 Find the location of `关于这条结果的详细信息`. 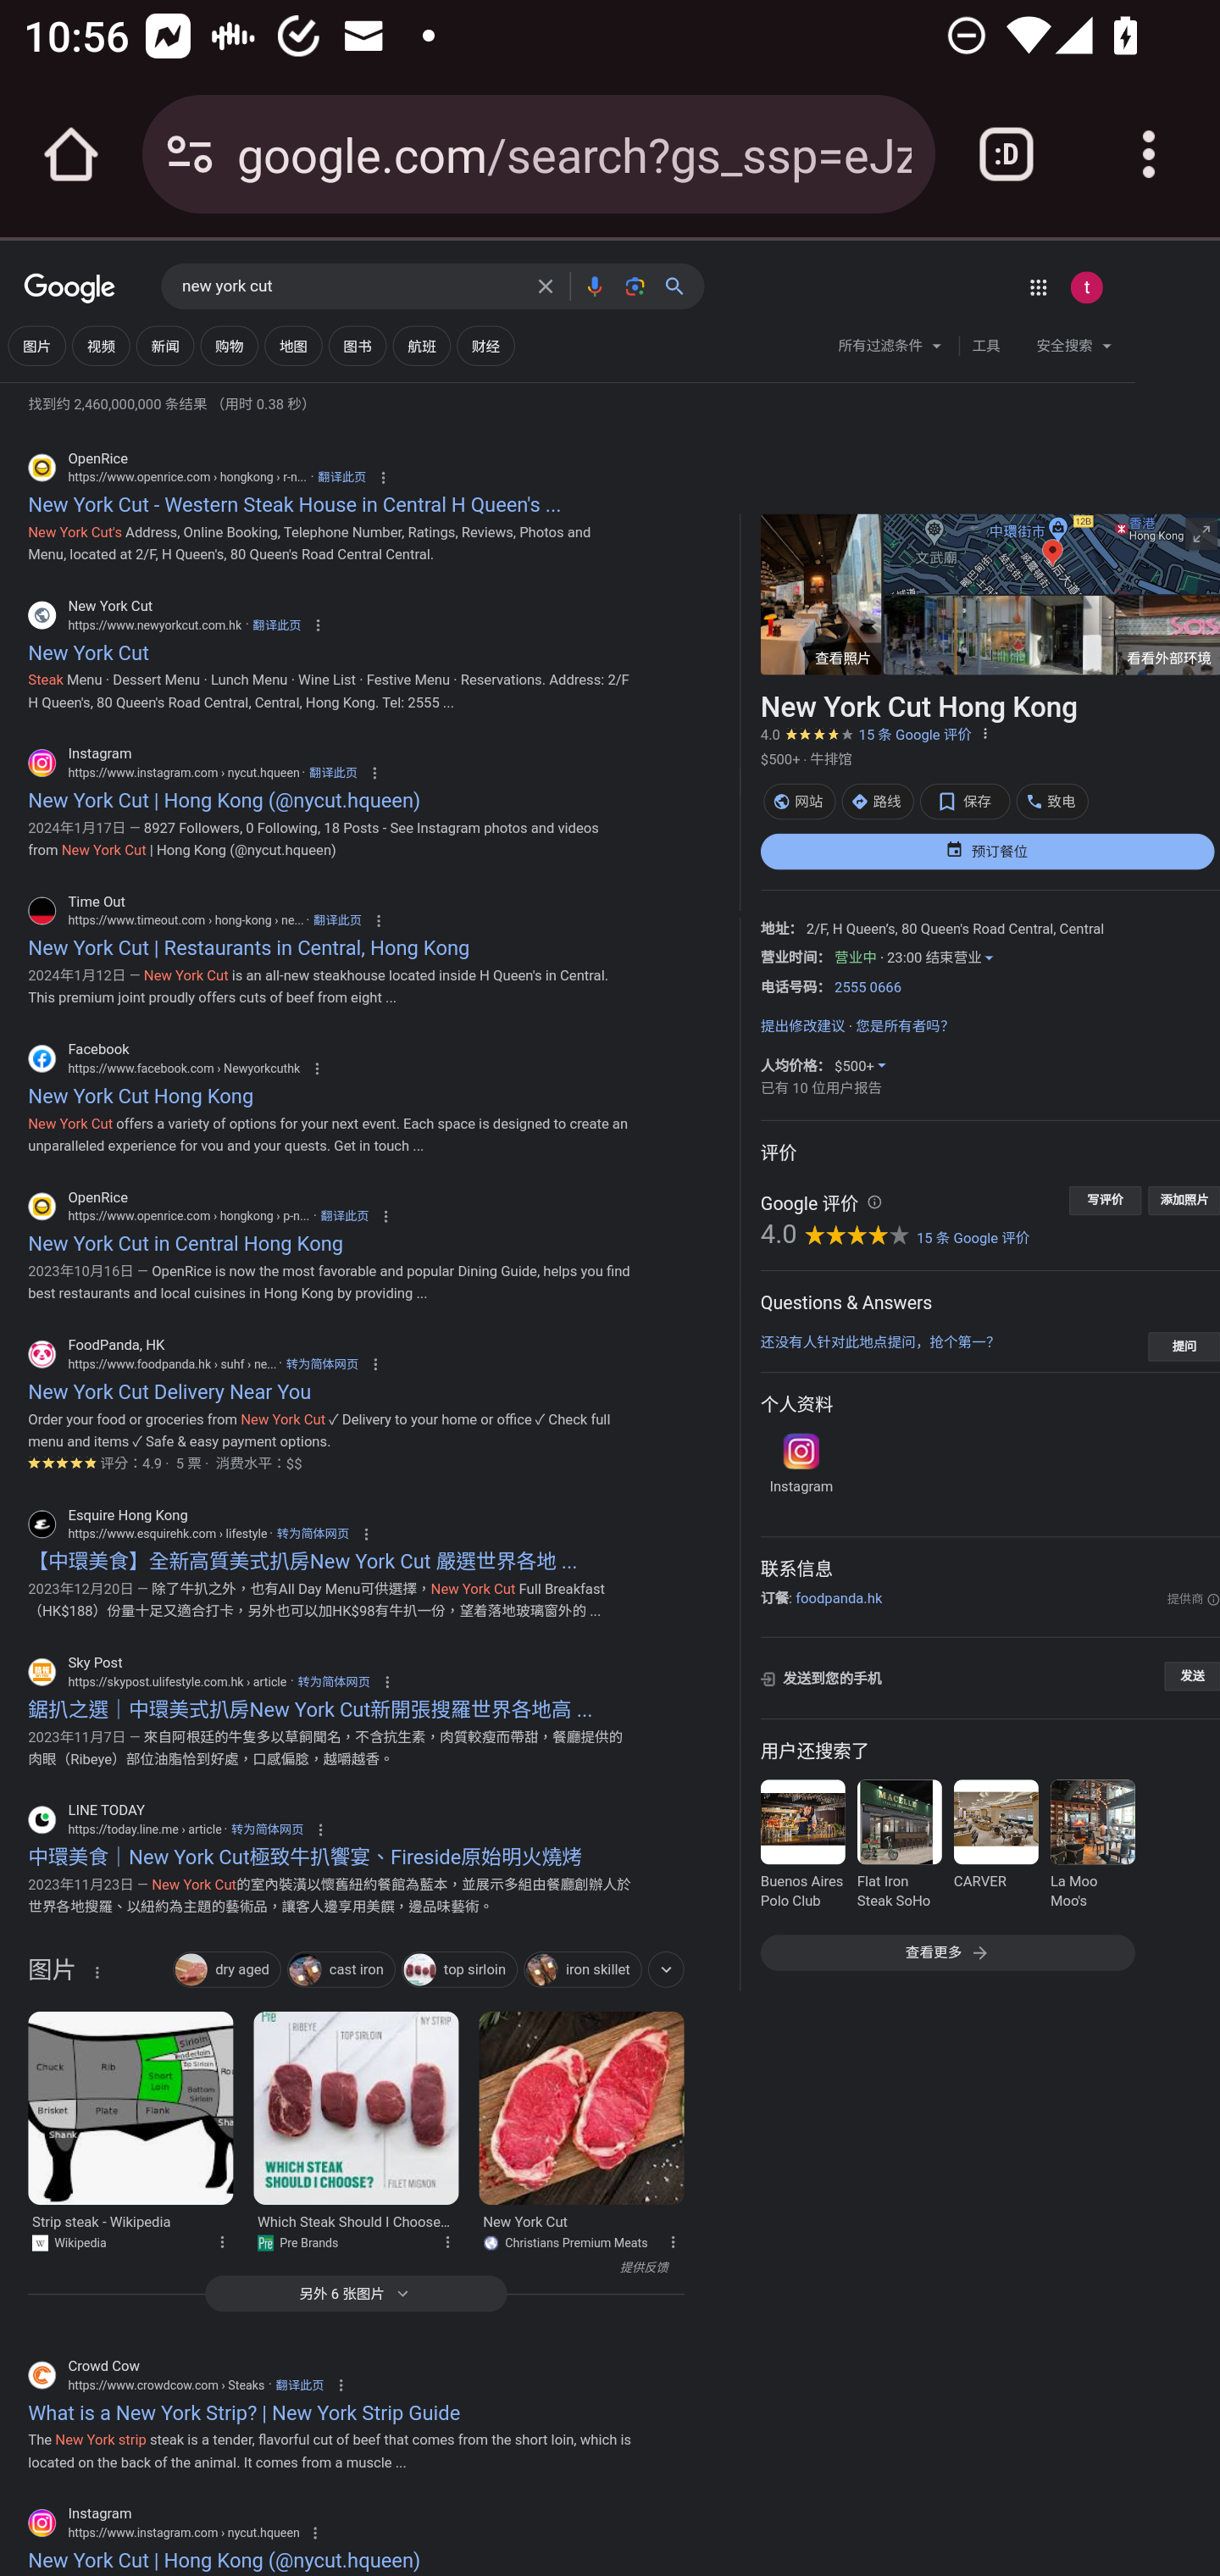

关于这条结果的详细信息 is located at coordinates (97, 1970).